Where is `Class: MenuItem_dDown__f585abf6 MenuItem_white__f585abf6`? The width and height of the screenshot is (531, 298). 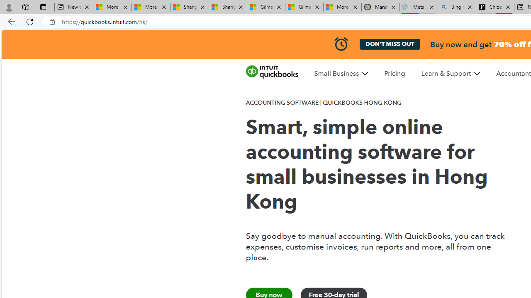
Class: MenuItem_dDown__f585abf6 MenuItem_white__f585abf6 is located at coordinates (477, 74).